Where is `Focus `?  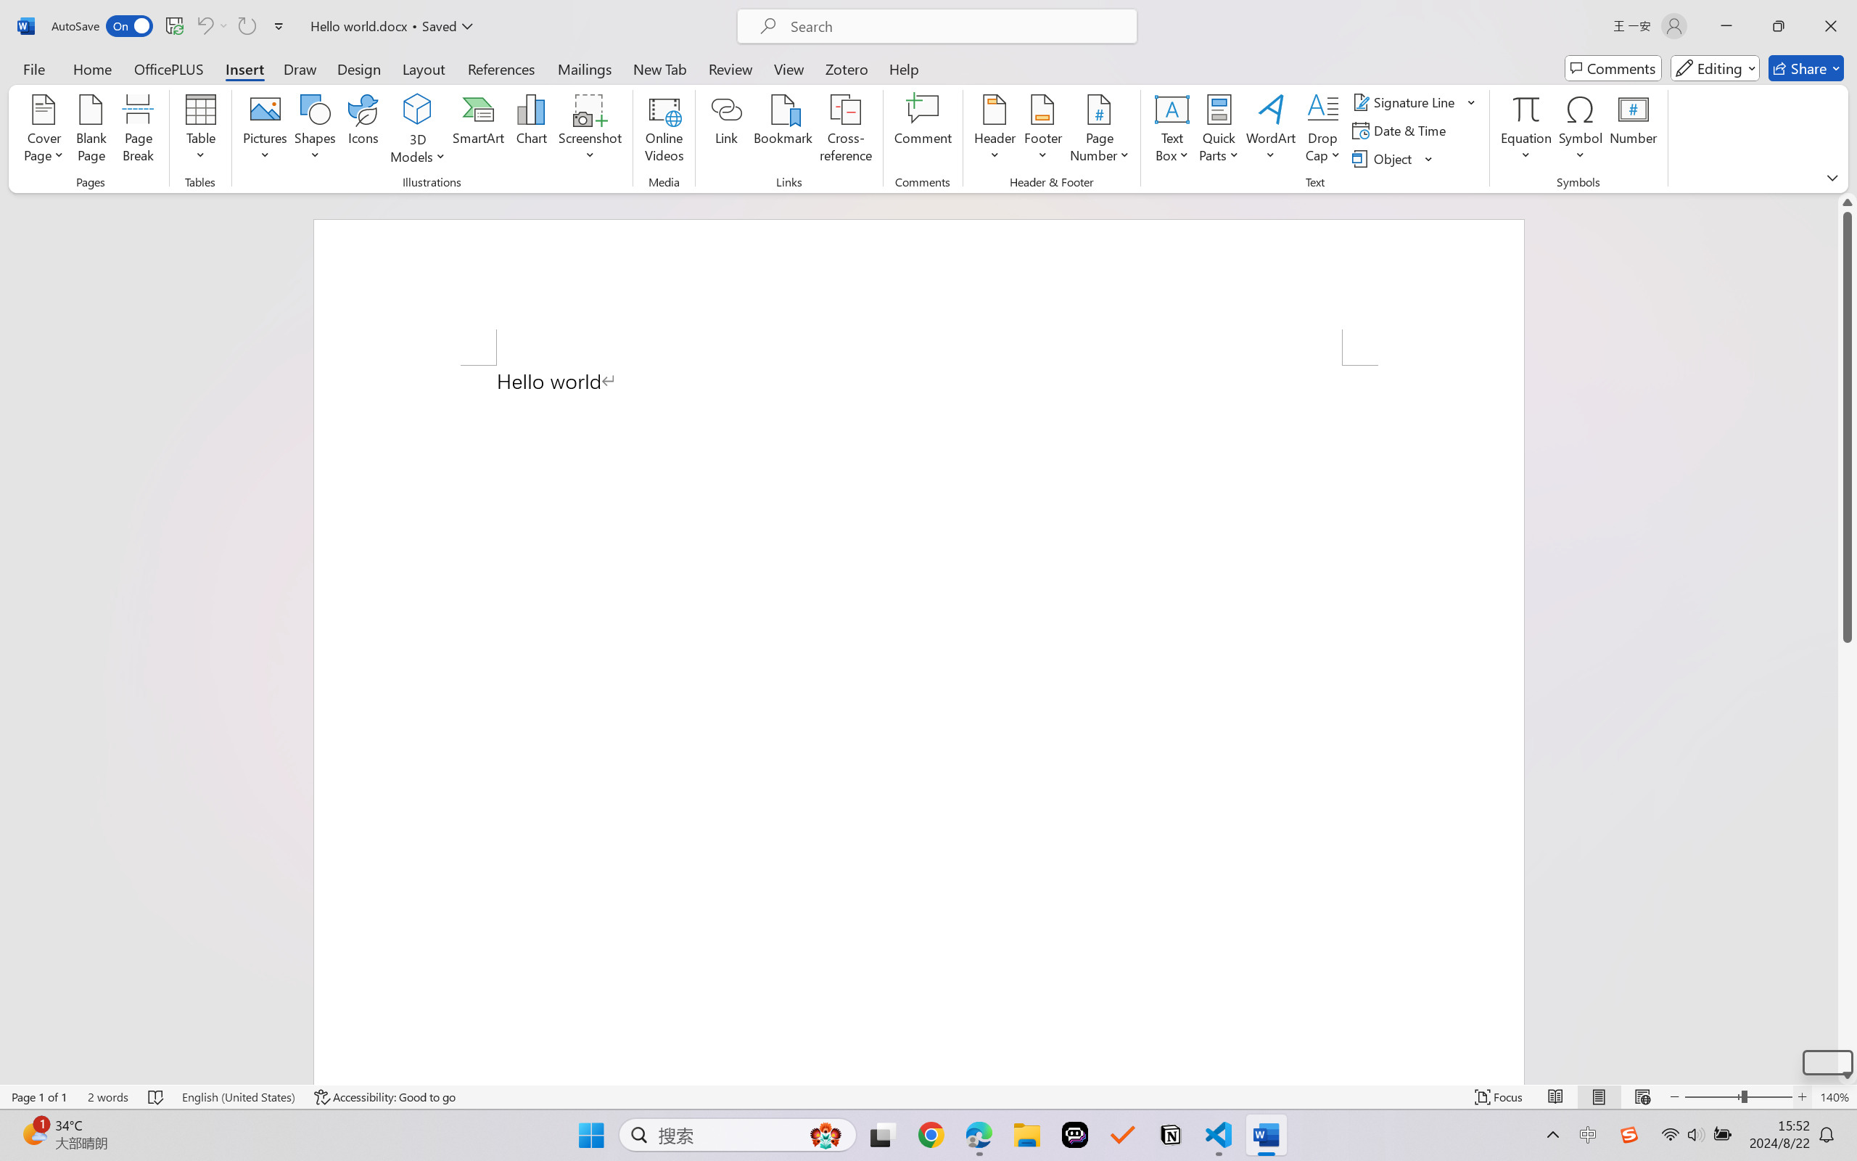
Focus  is located at coordinates (1499, 1097).